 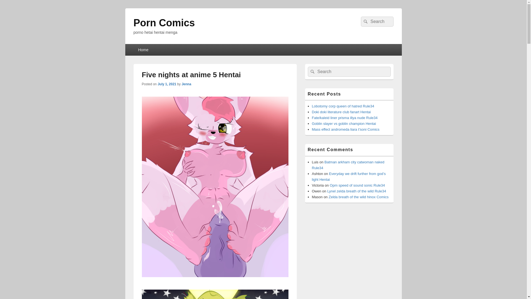 I want to click on 3:29 am, so click(x=167, y=84).